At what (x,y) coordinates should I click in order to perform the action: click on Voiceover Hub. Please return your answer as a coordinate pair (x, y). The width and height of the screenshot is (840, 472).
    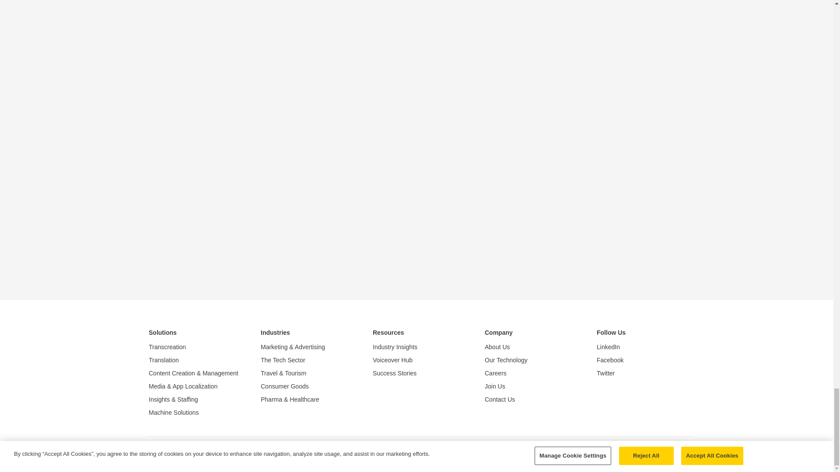
    Looking at the image, I should click on (420, 360).